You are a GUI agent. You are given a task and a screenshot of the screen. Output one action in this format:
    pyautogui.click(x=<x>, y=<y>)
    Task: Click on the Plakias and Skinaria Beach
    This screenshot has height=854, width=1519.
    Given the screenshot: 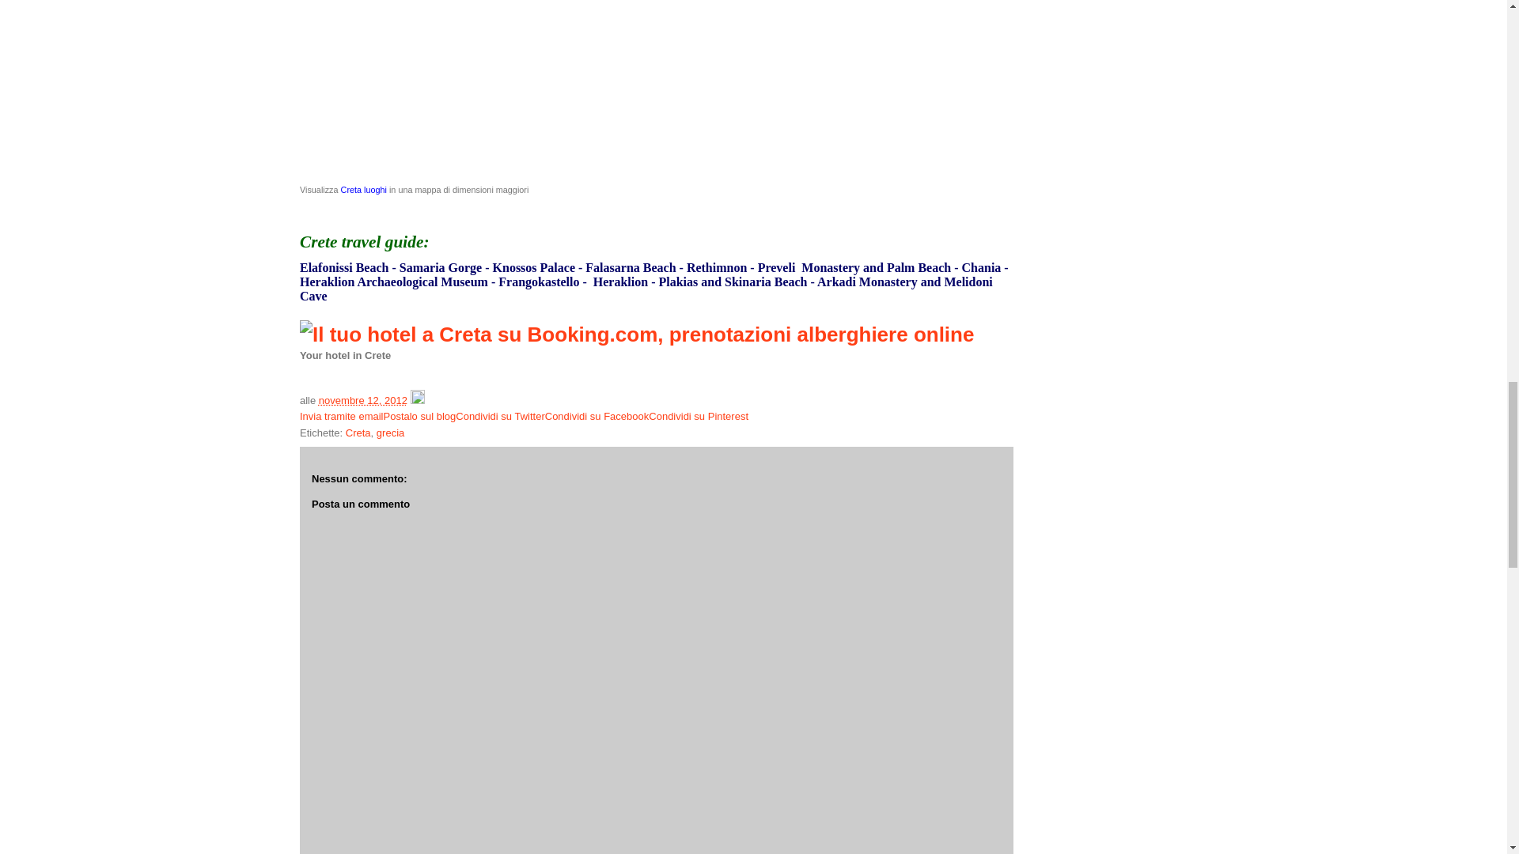 What is the action you would take?
    pyautogui.click(x=732, y=282)
    